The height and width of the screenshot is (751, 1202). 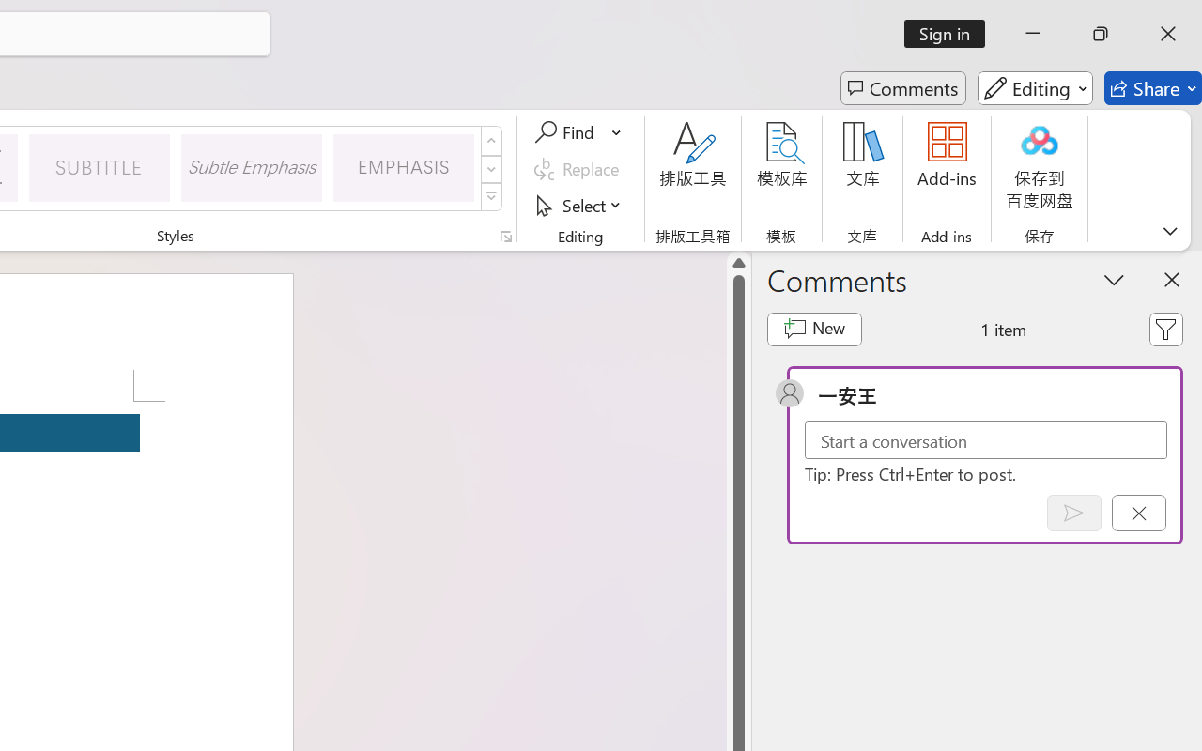 I want to click on Start a conversation, so click(x=986, y=439).